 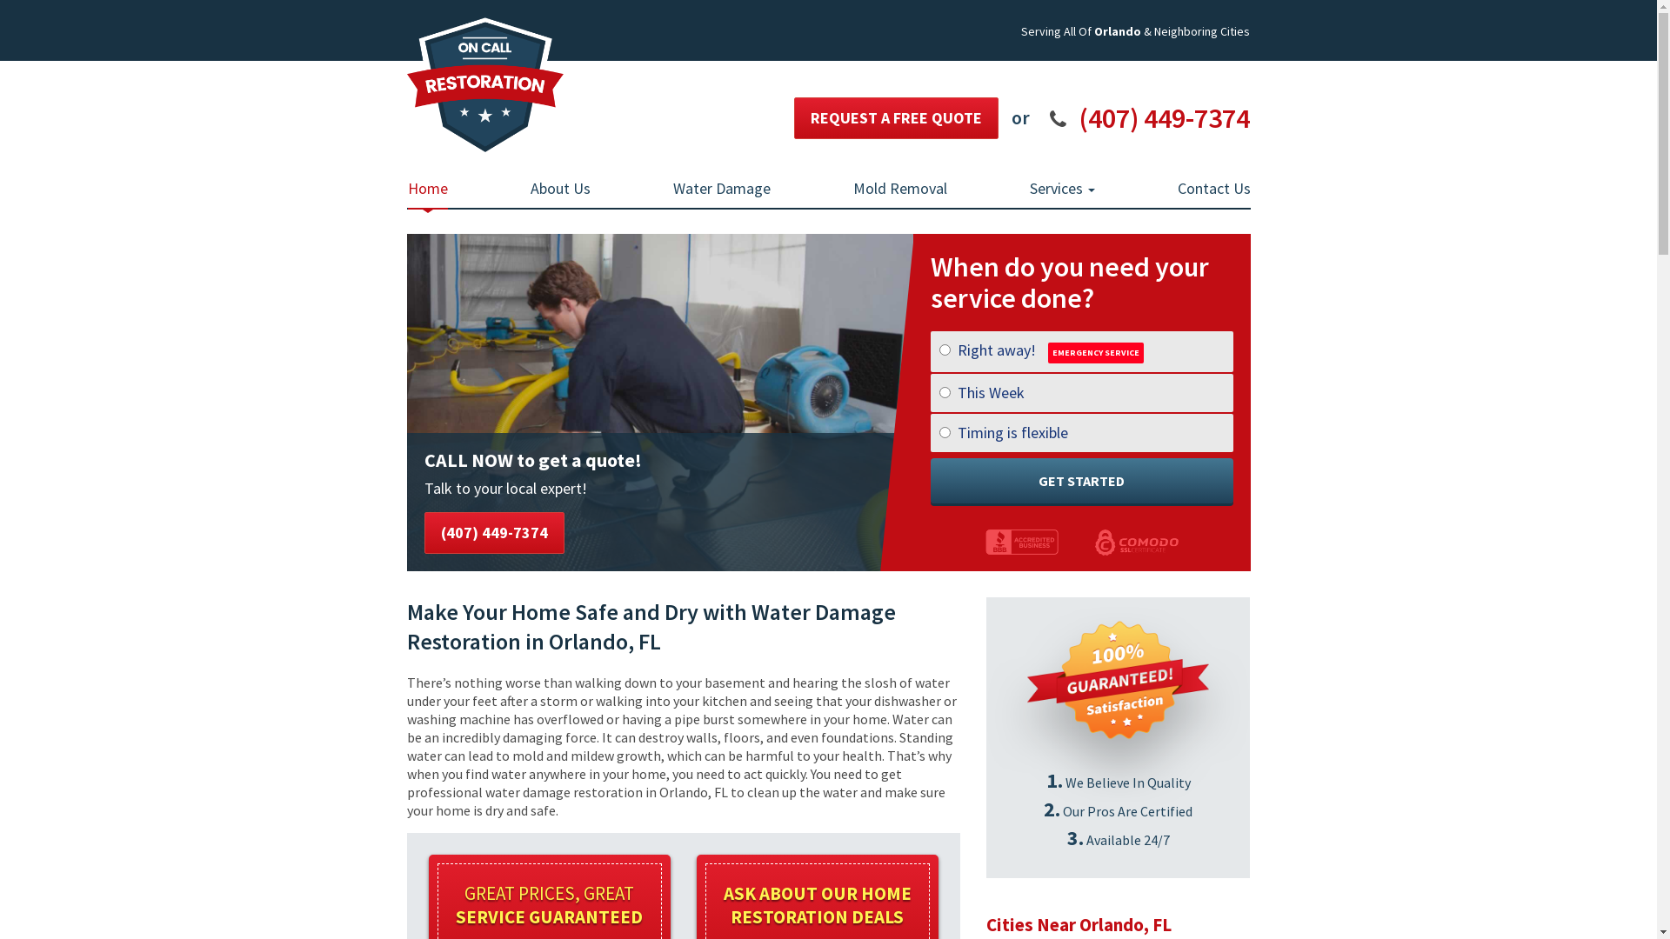 What do you see at coordinates (1082, 481) in the screenshot?
I see `GET STARTED` at bounding box center [1082, 481].